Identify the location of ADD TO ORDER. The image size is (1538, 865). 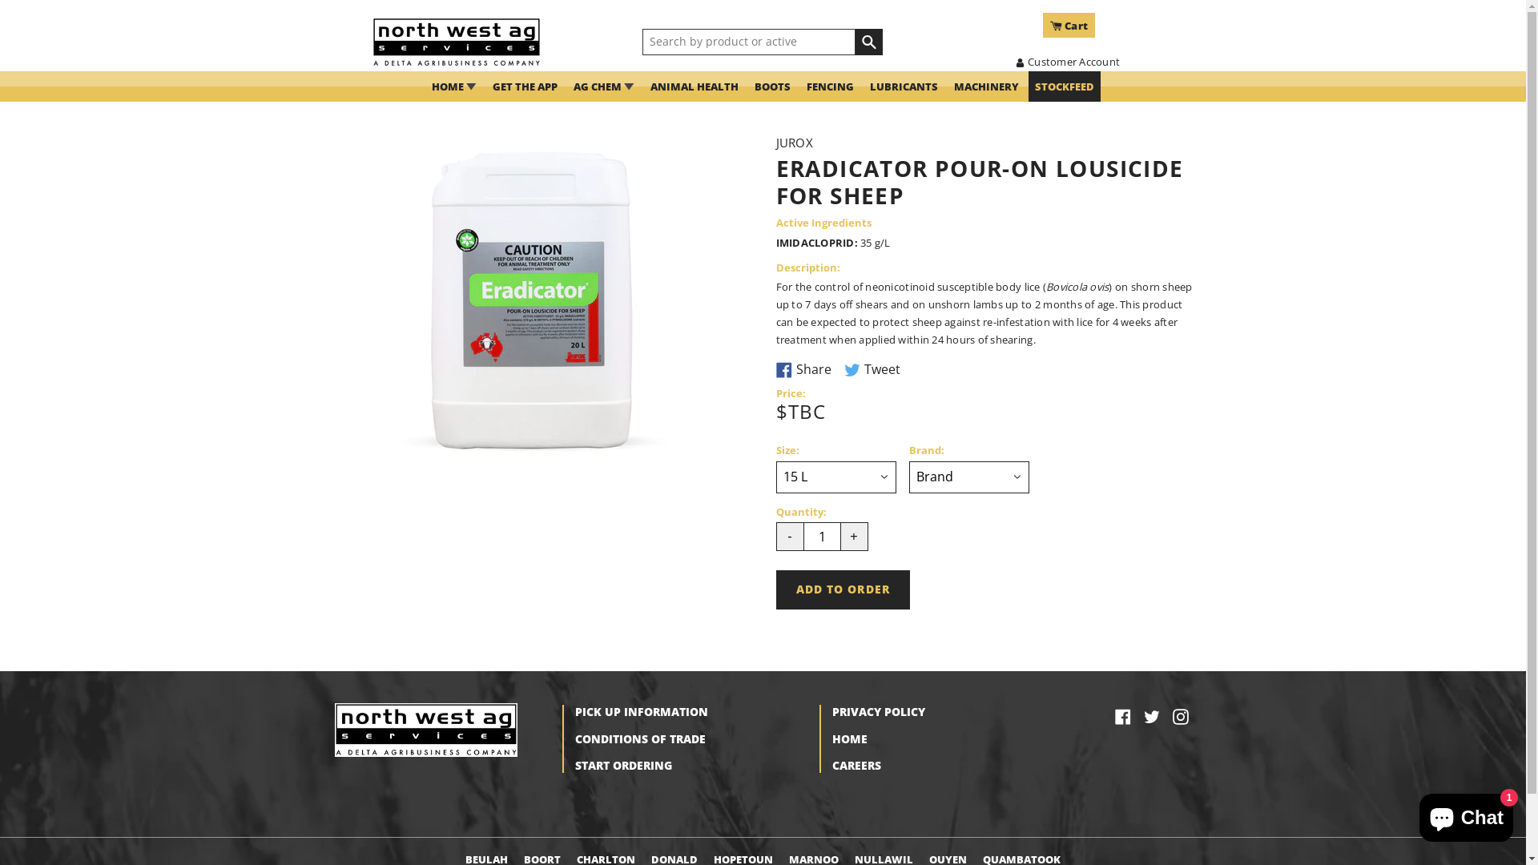
(843, 589).